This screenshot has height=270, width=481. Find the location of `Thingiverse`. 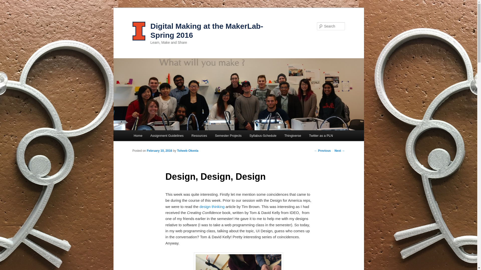

Thingiverse is located at coordinates (293, 135).